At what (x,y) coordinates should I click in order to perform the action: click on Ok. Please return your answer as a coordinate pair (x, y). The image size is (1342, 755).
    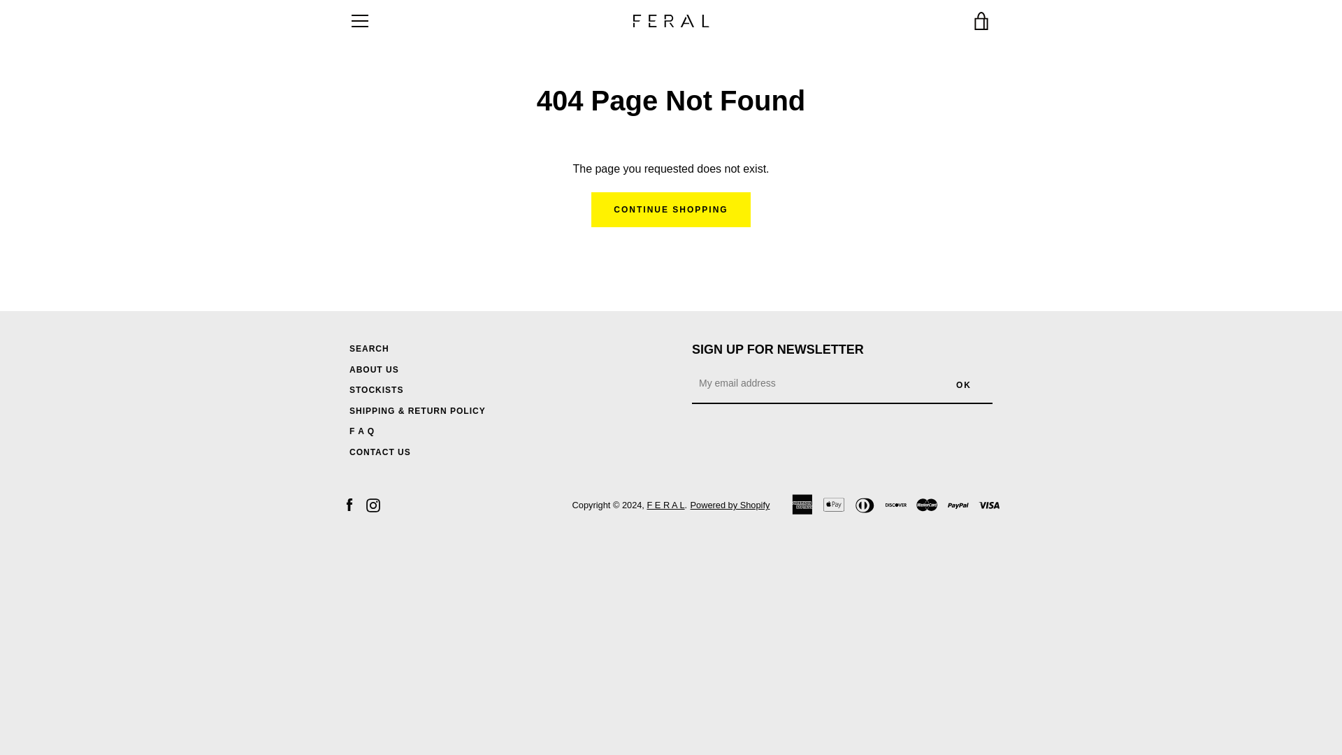
    Looking at the image, I should click on (964, 384).